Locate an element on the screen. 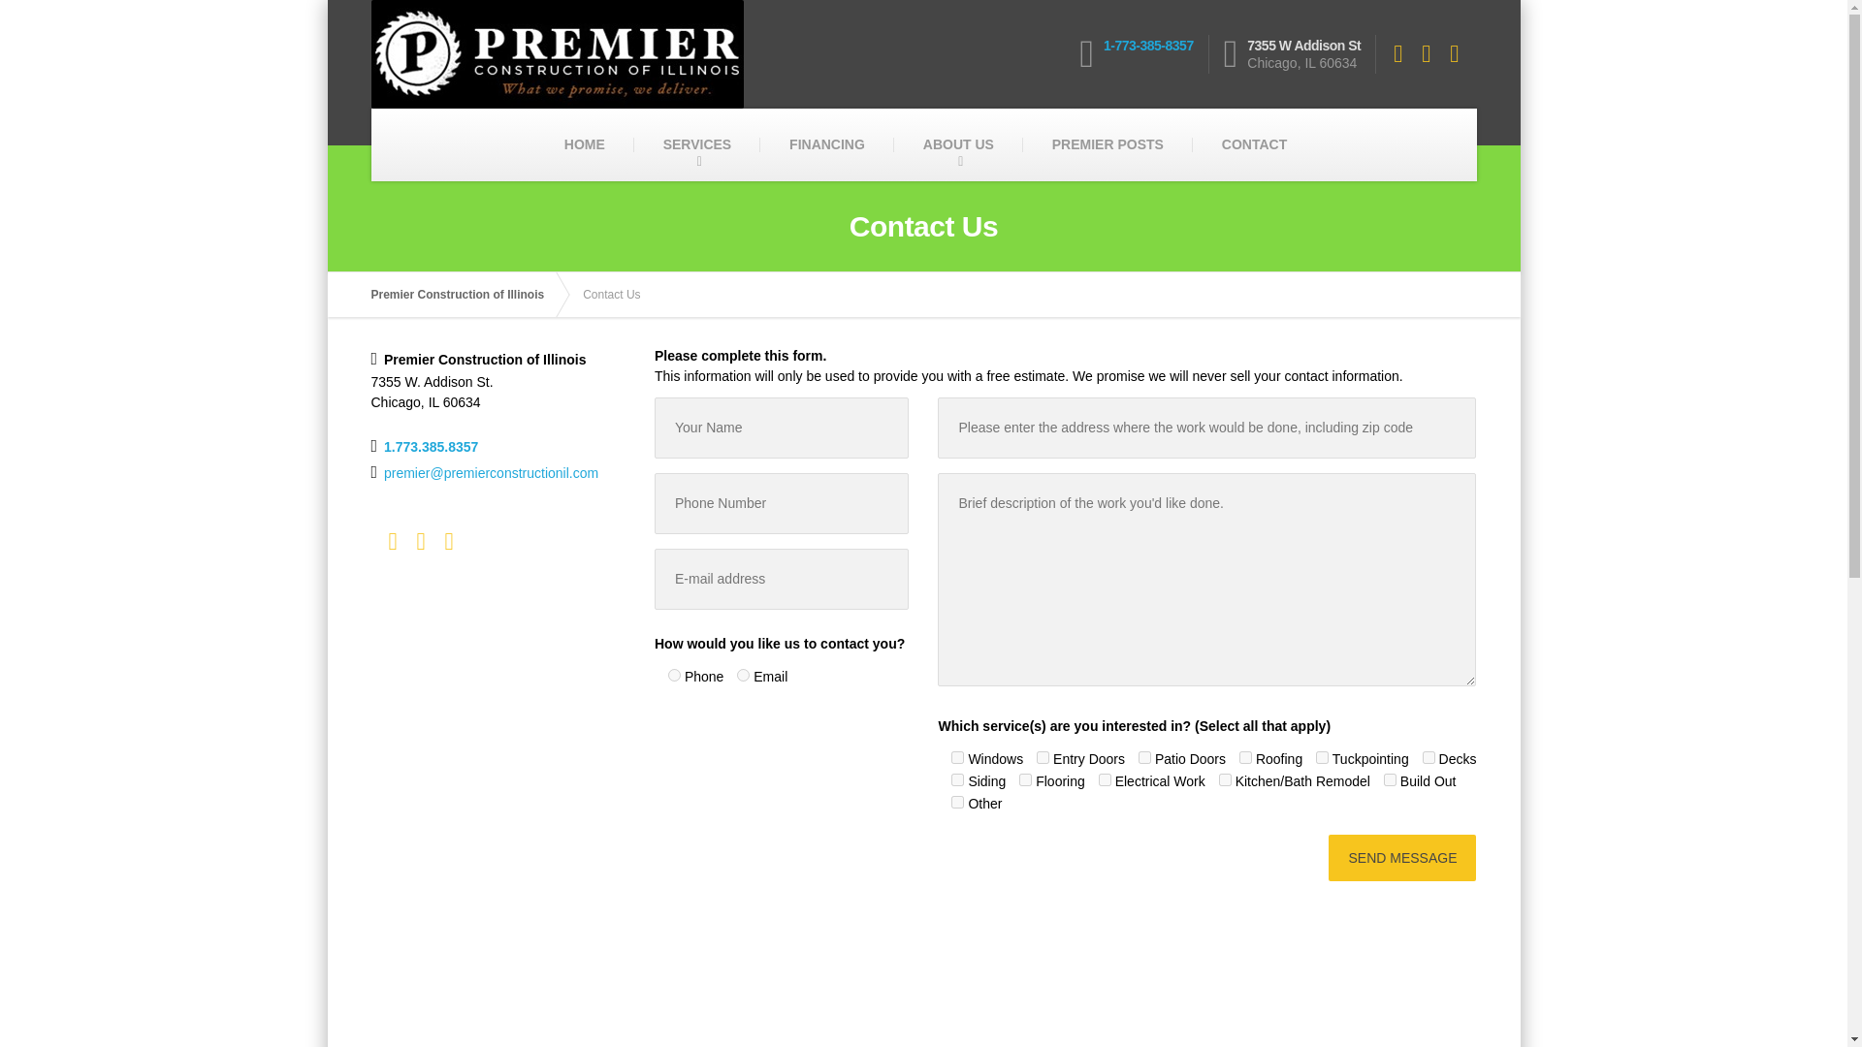  Patio Doors is located at coordinates (1144, 758).